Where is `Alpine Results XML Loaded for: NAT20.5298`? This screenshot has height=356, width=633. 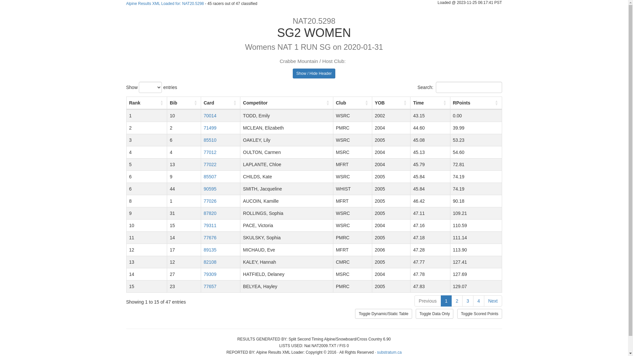
Alpine Results XML Loaded for: NAT20.5298 is located at coordinates (165, 4).